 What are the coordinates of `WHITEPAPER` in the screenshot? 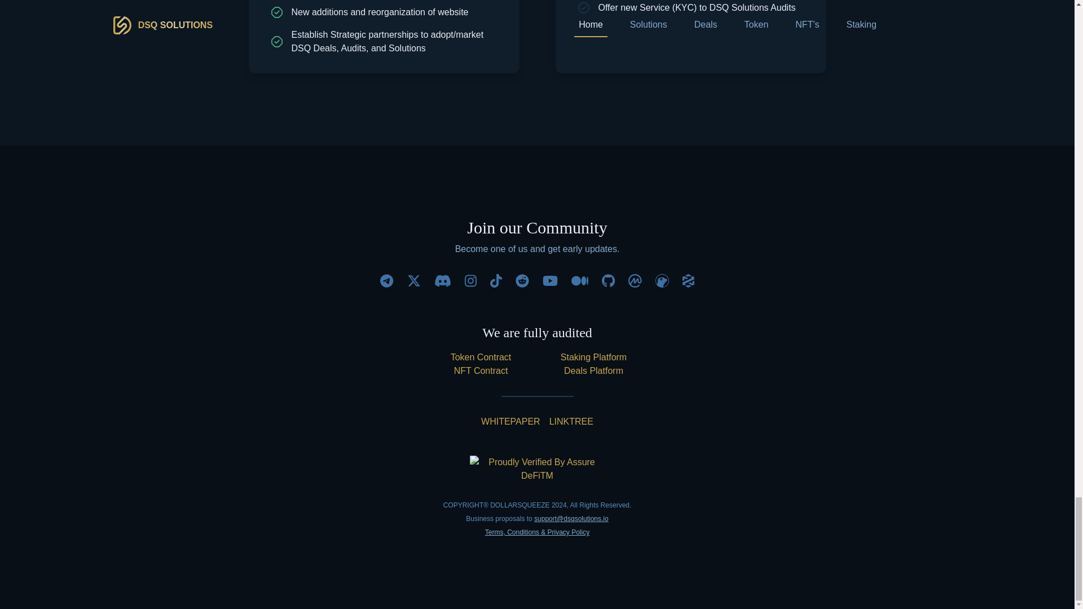 It's located at (510, 422).